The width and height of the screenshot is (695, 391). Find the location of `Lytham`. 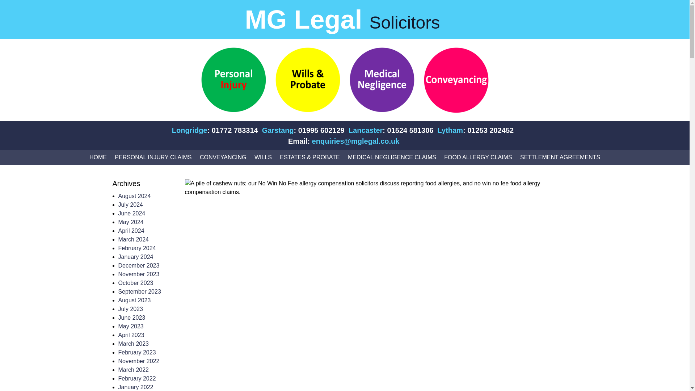

Lytham is located at coordinates (450, 131).